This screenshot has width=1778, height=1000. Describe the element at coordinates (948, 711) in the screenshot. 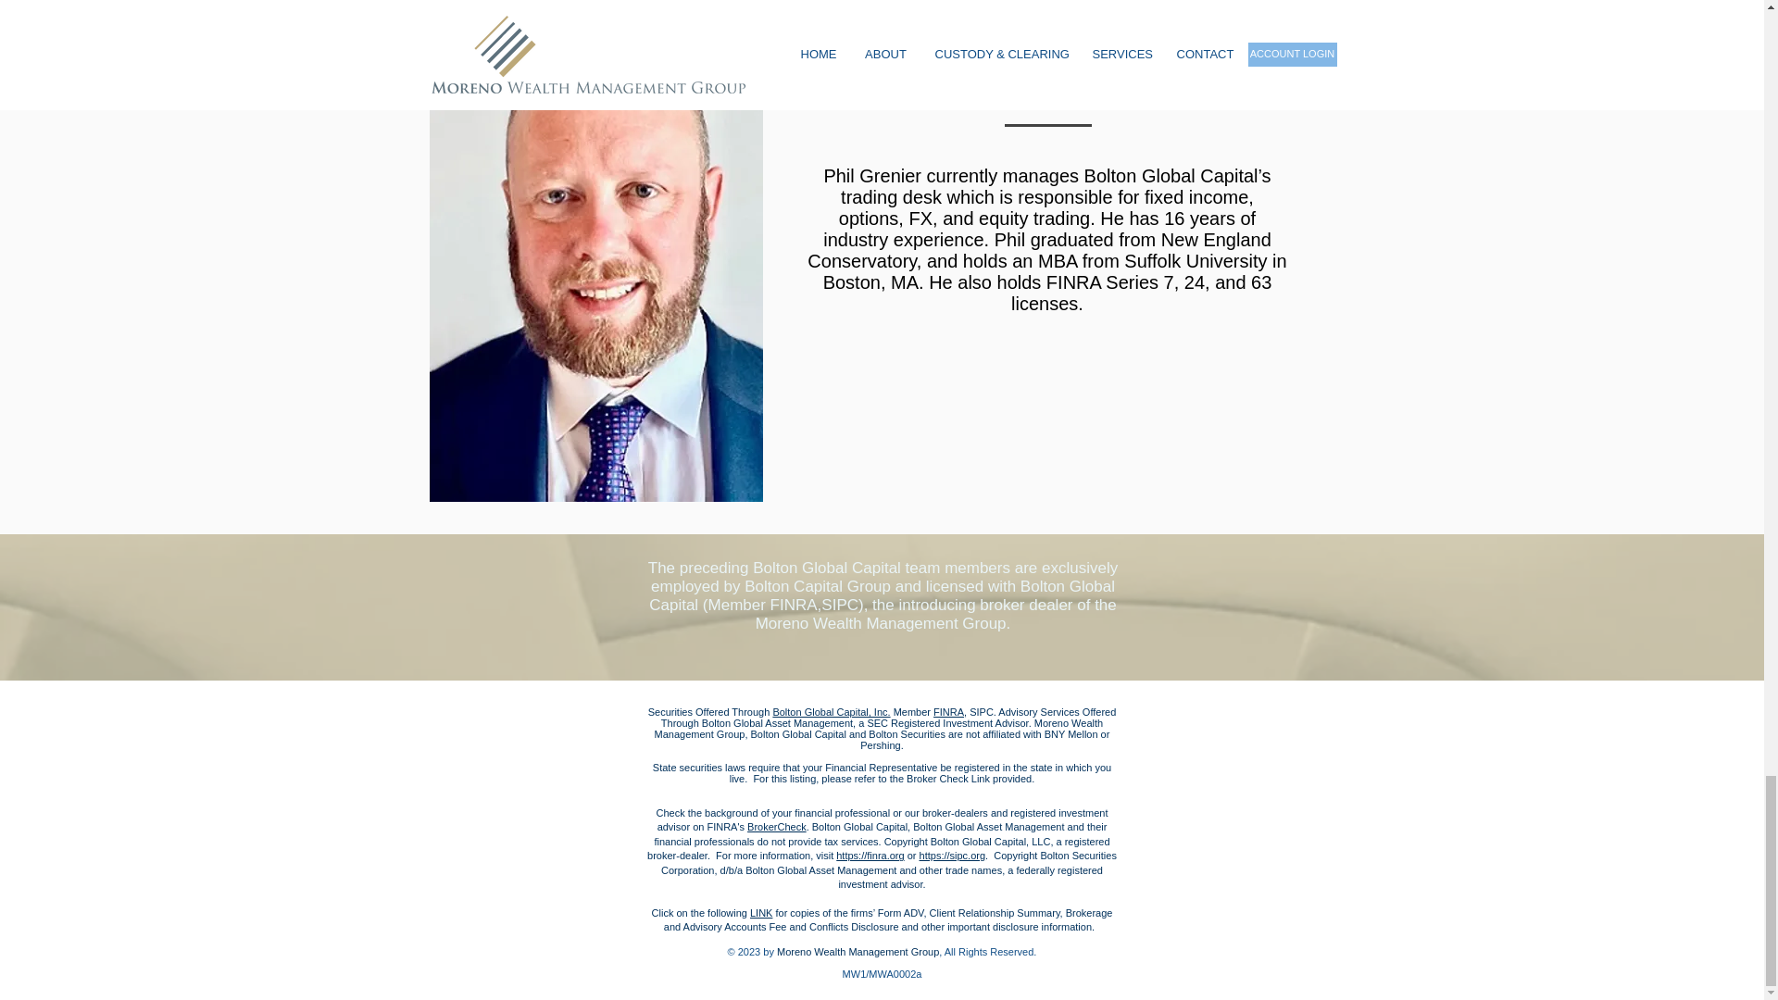

I see `FINRA` at that location.